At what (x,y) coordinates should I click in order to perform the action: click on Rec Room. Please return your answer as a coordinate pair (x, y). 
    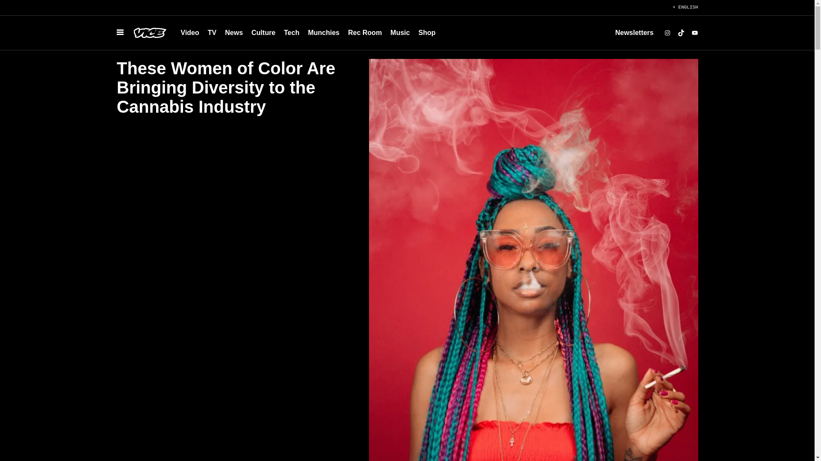
    Looking at the image, I should click on (365, 32).